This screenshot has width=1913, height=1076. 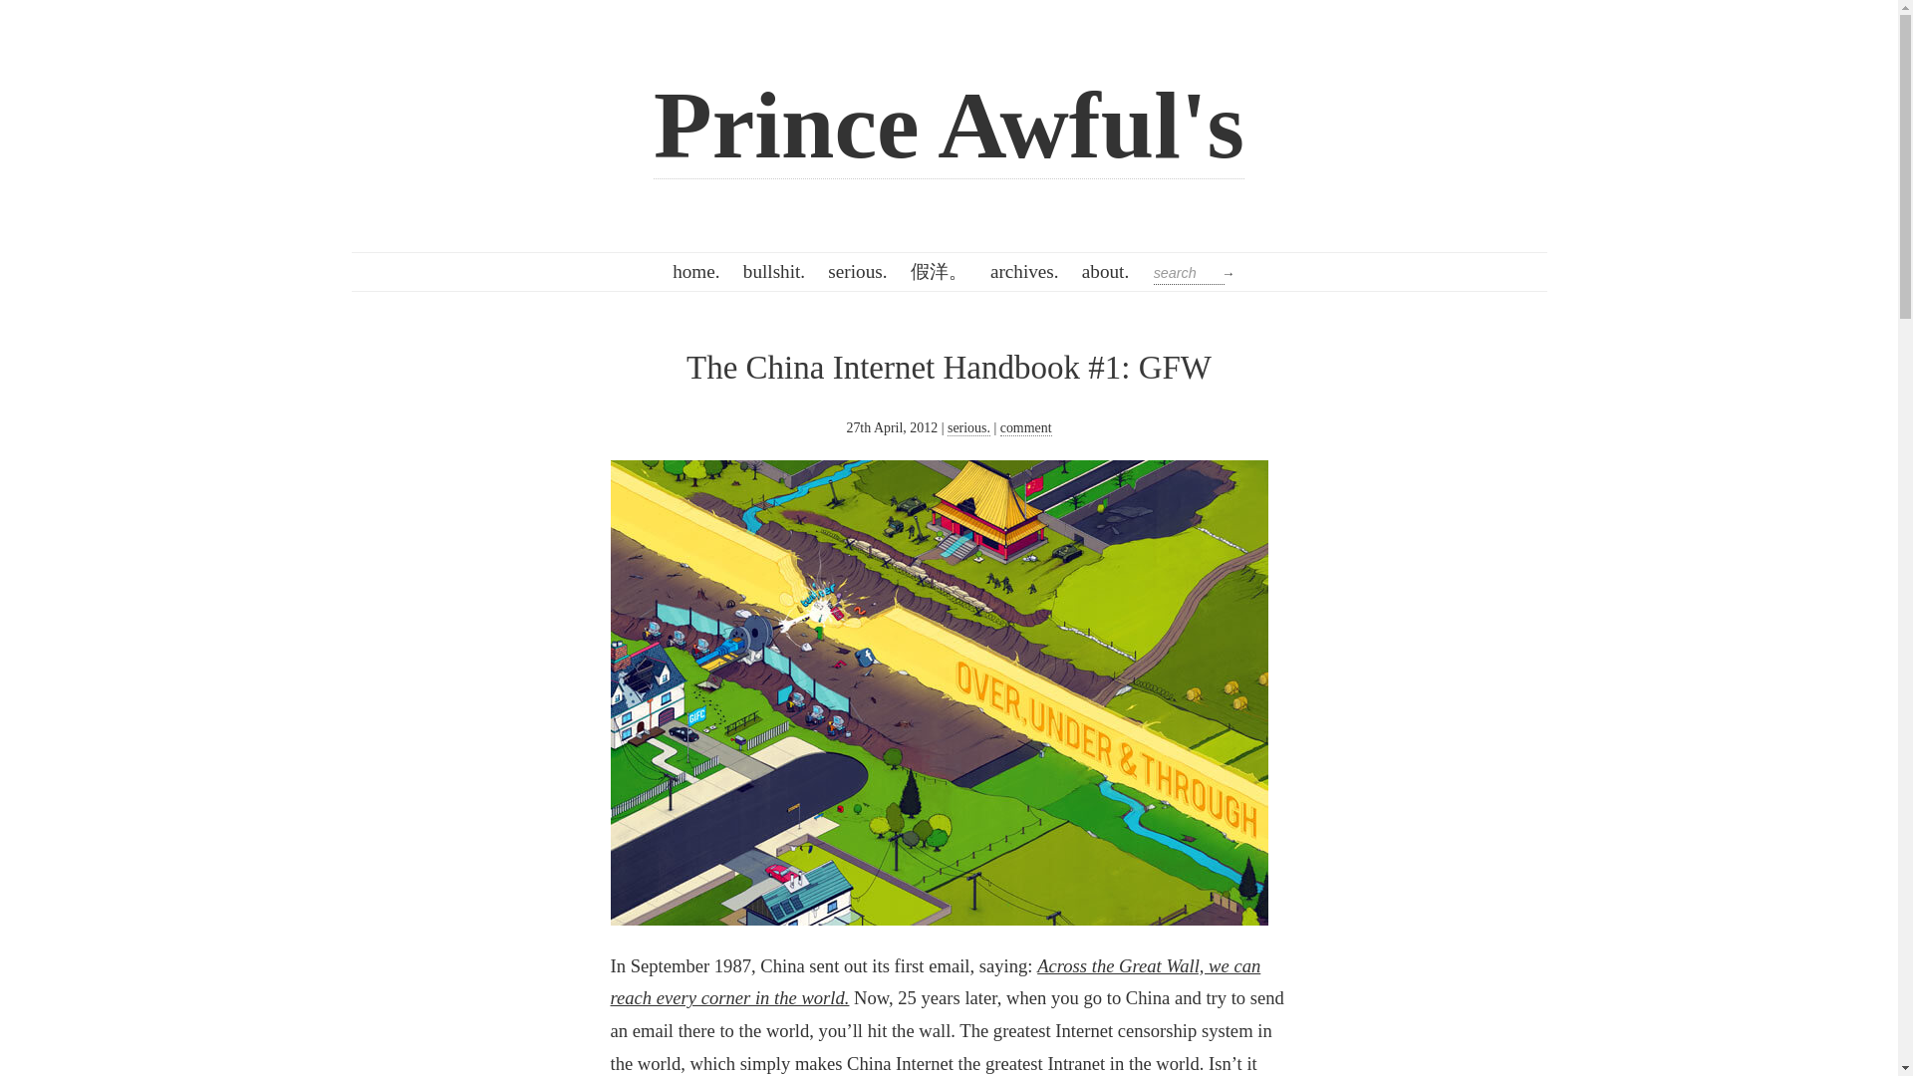 What do you see at coordinates (949, 126) in the screenshot?
I see `Prince Awful's` at bounding box center [949, 126].